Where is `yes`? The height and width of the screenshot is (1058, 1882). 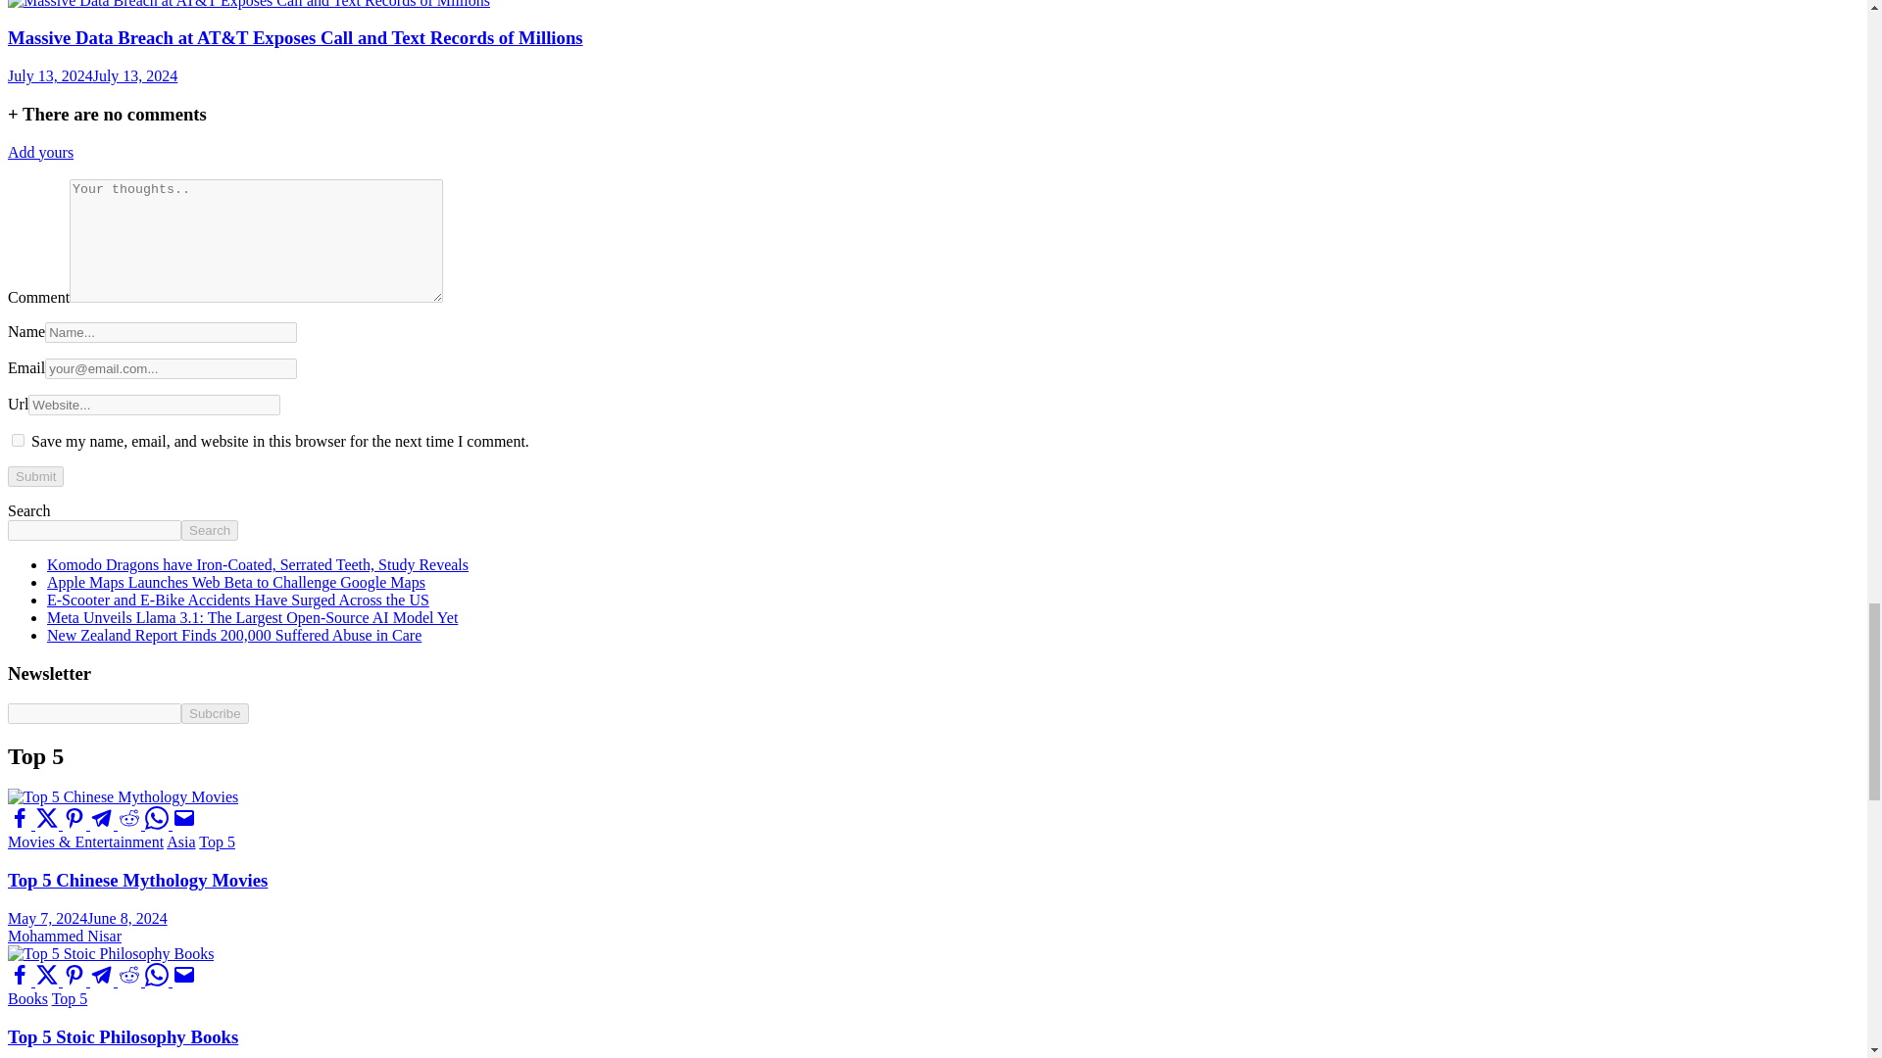 yes is located at coordinates (18, 439).